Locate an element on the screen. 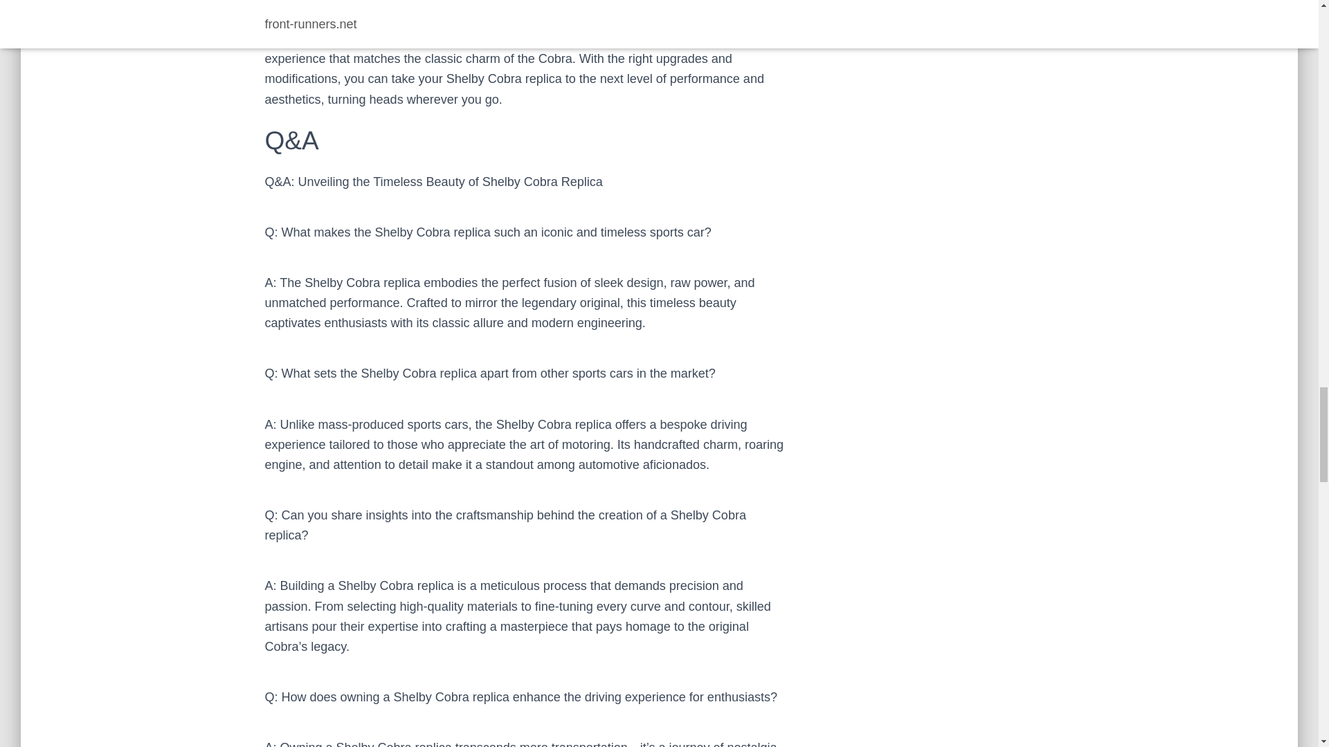 Image resolution: width=1329 pixels, height=747 pixels. cold air intakes is located at coordinates (406, 3).